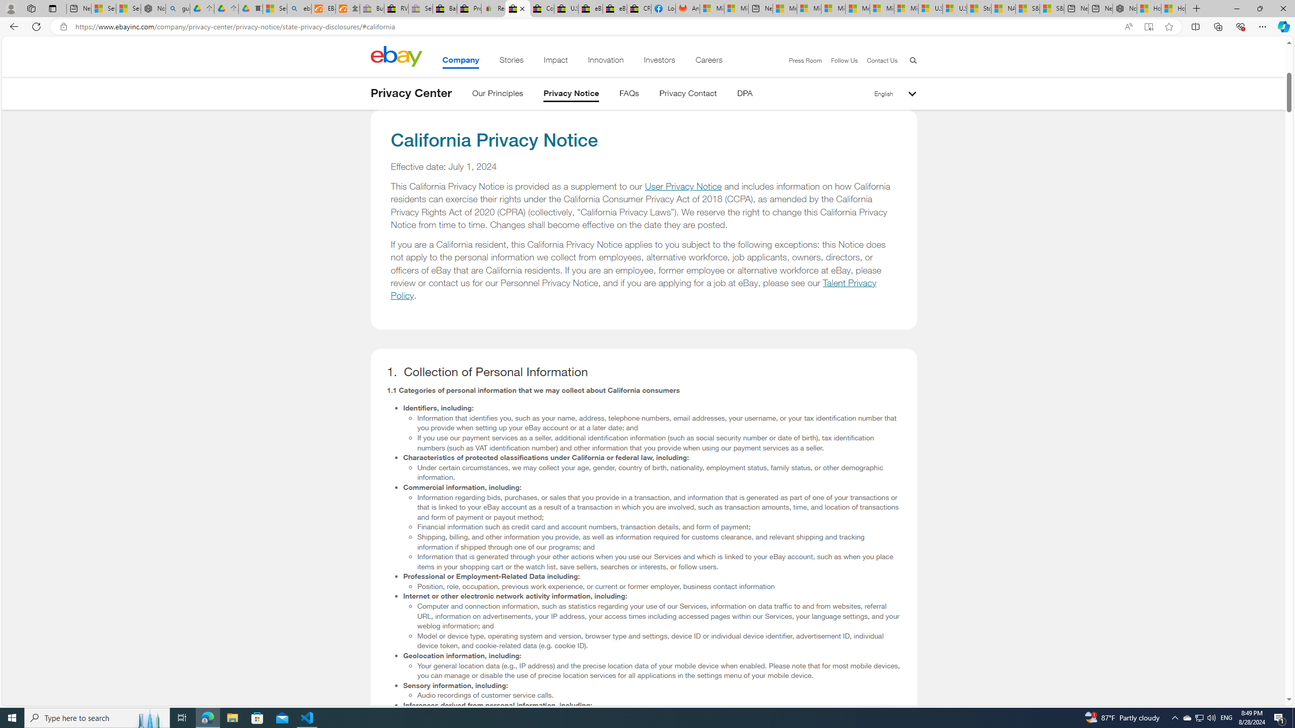 This screenshot has width=1295, height=728. What do you see at coordinates (634, 289) in the screenshot?
I see `Talent Privacy Policy` at bounding box center [634, 289].